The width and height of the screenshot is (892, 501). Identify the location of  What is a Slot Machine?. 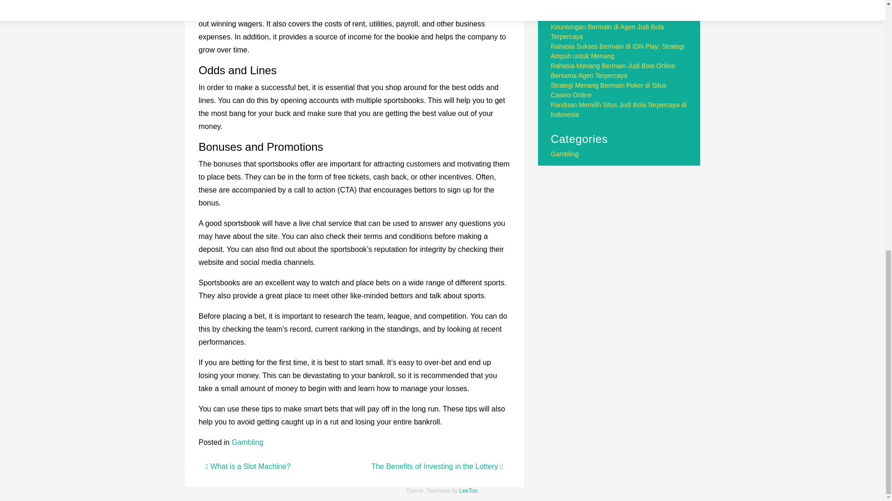
(248, 466).